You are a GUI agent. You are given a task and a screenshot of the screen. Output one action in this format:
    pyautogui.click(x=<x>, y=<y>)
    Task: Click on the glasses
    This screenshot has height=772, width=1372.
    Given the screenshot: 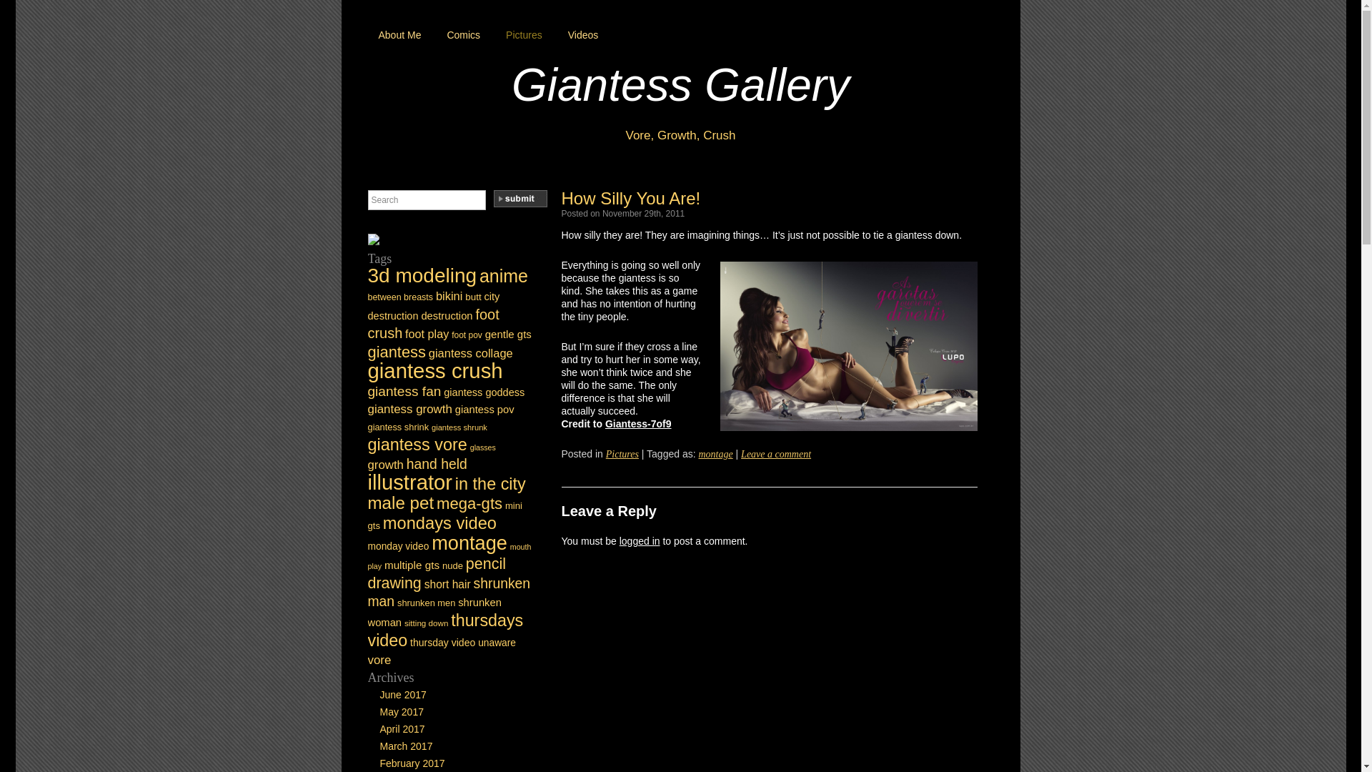 What is the action you would take?
    pyautogui.click(x=483, y=447)
    